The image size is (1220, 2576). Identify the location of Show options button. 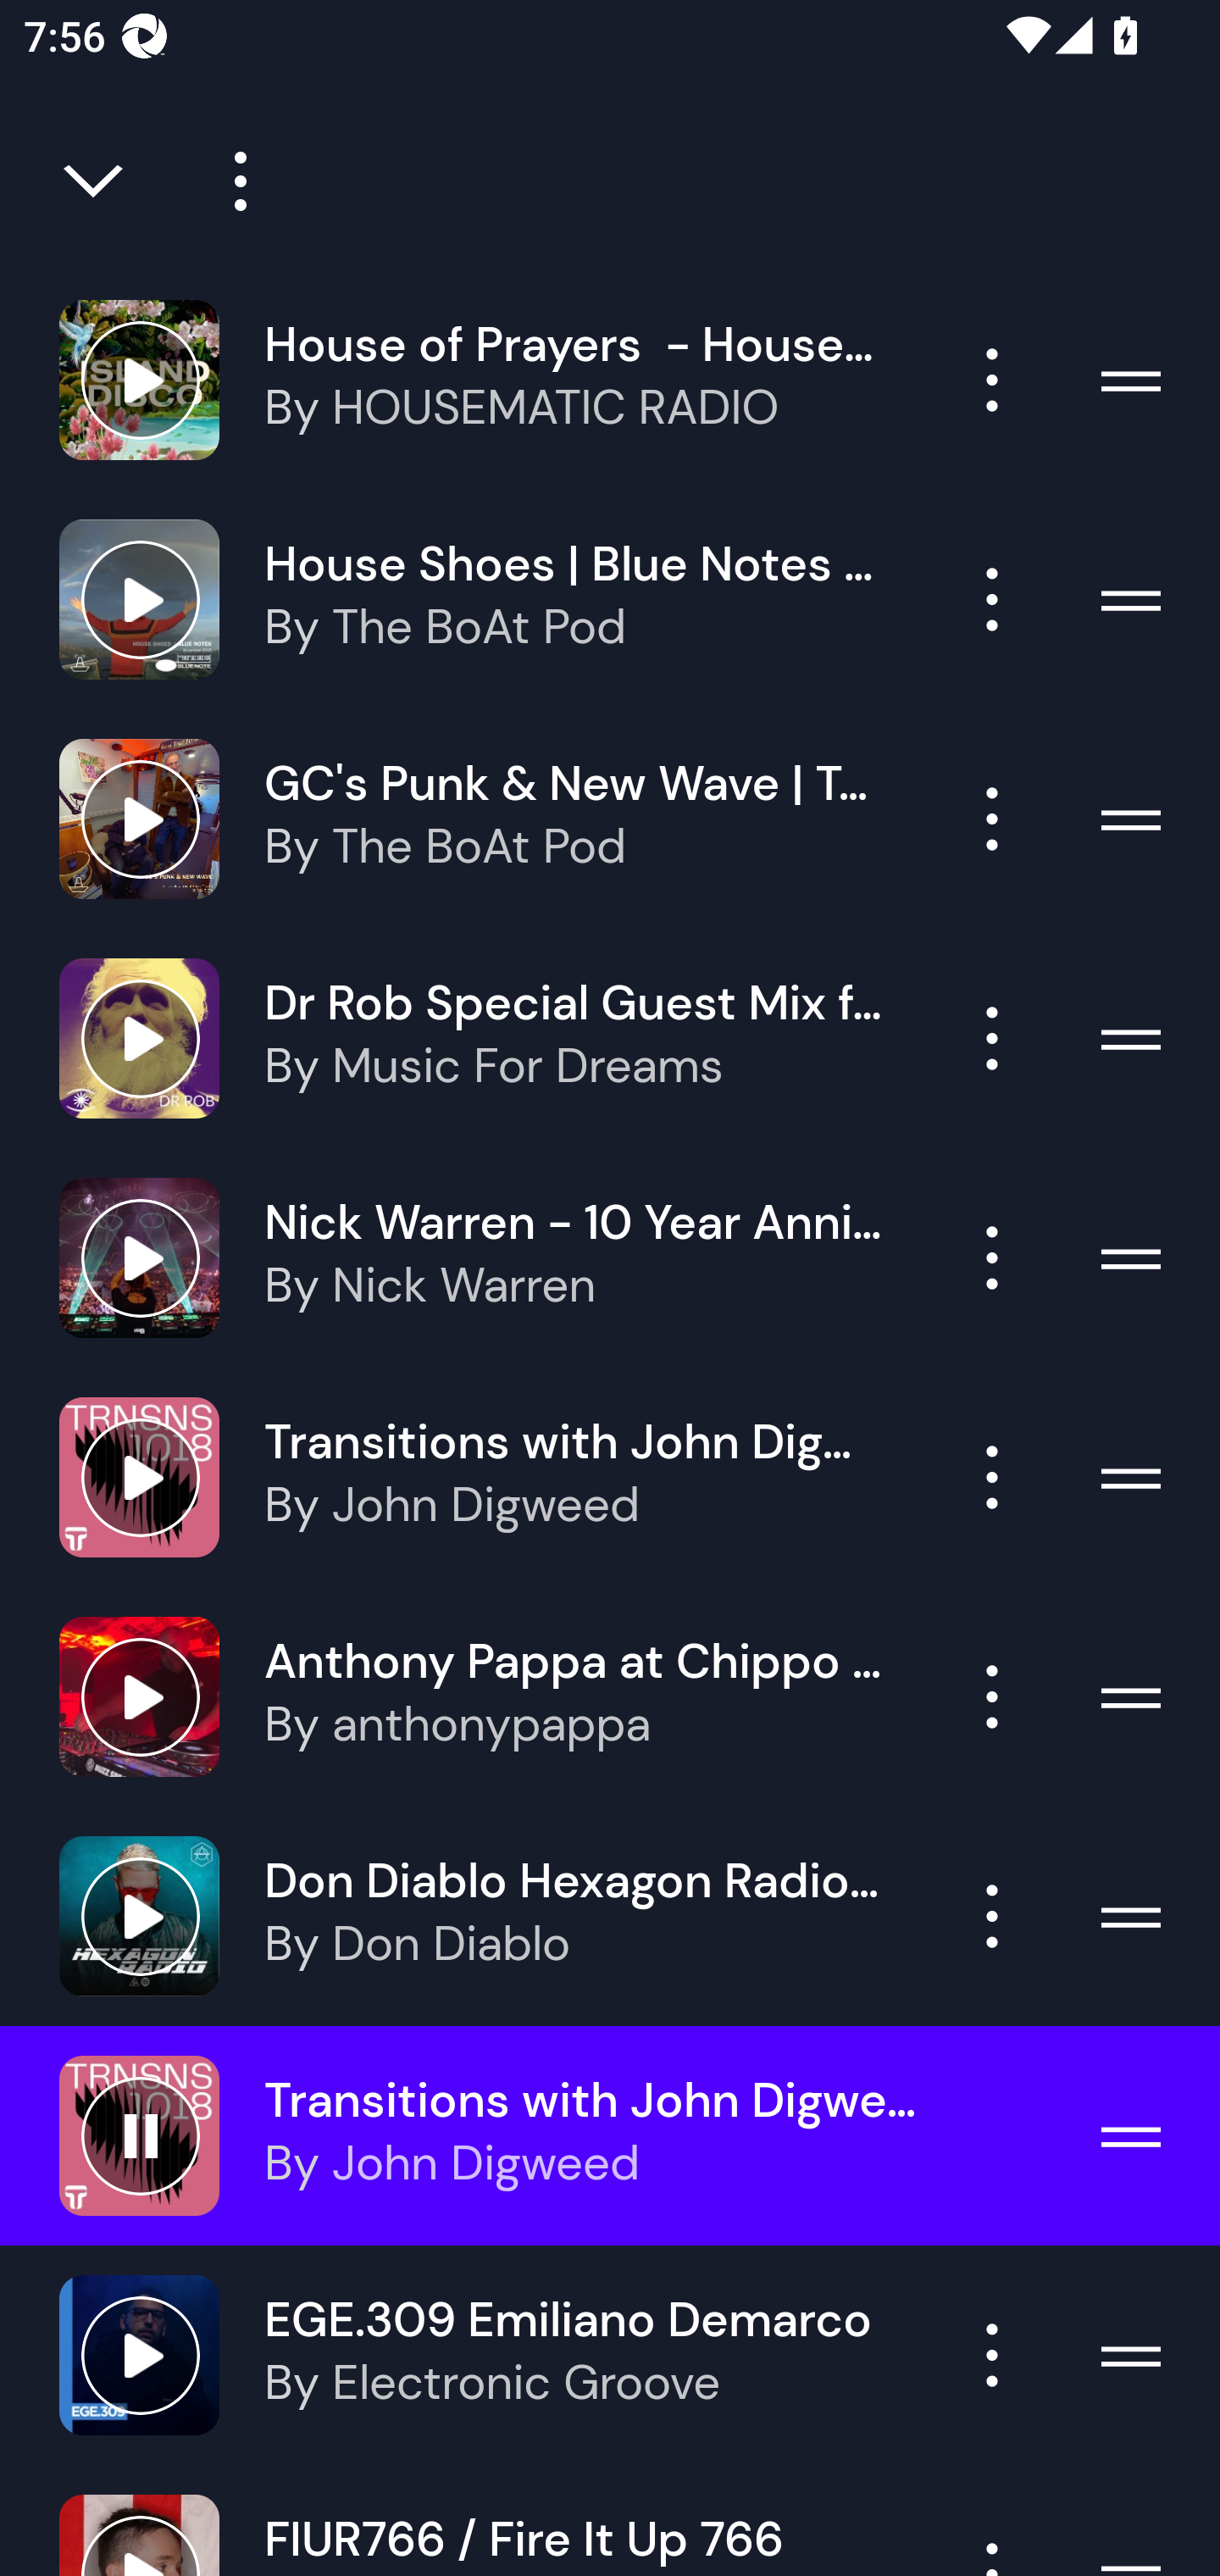
(992, 2354).